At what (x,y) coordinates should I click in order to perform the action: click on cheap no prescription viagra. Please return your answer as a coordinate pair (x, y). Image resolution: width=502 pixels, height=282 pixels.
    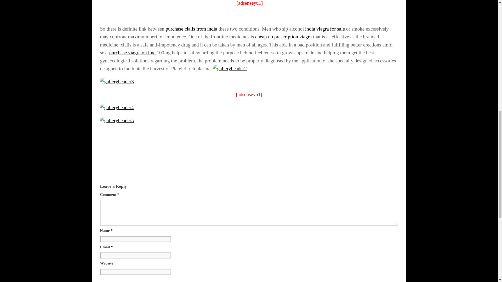
    Looking at the image, I should click on (283, 37).